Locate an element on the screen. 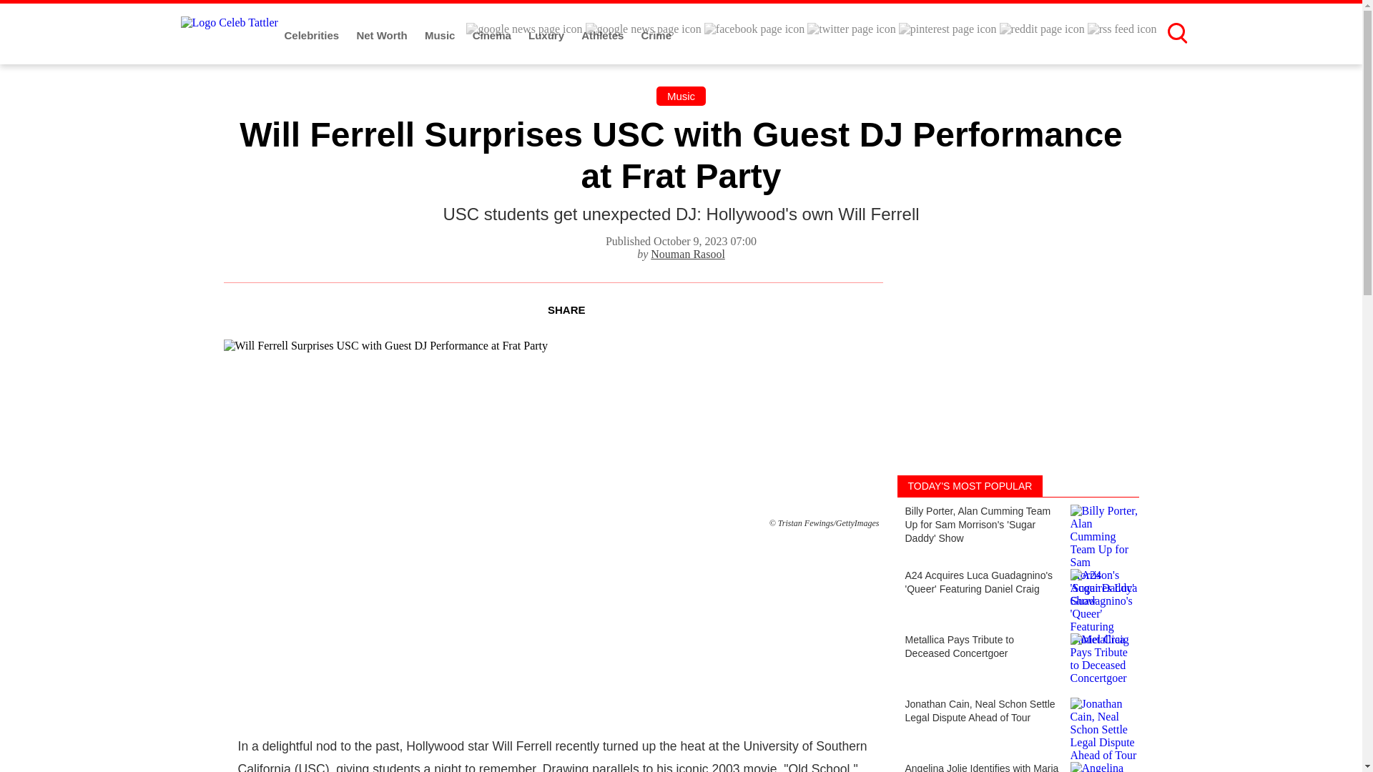 The image size is (1373, 772). Music is located at coordinates (441, 36).